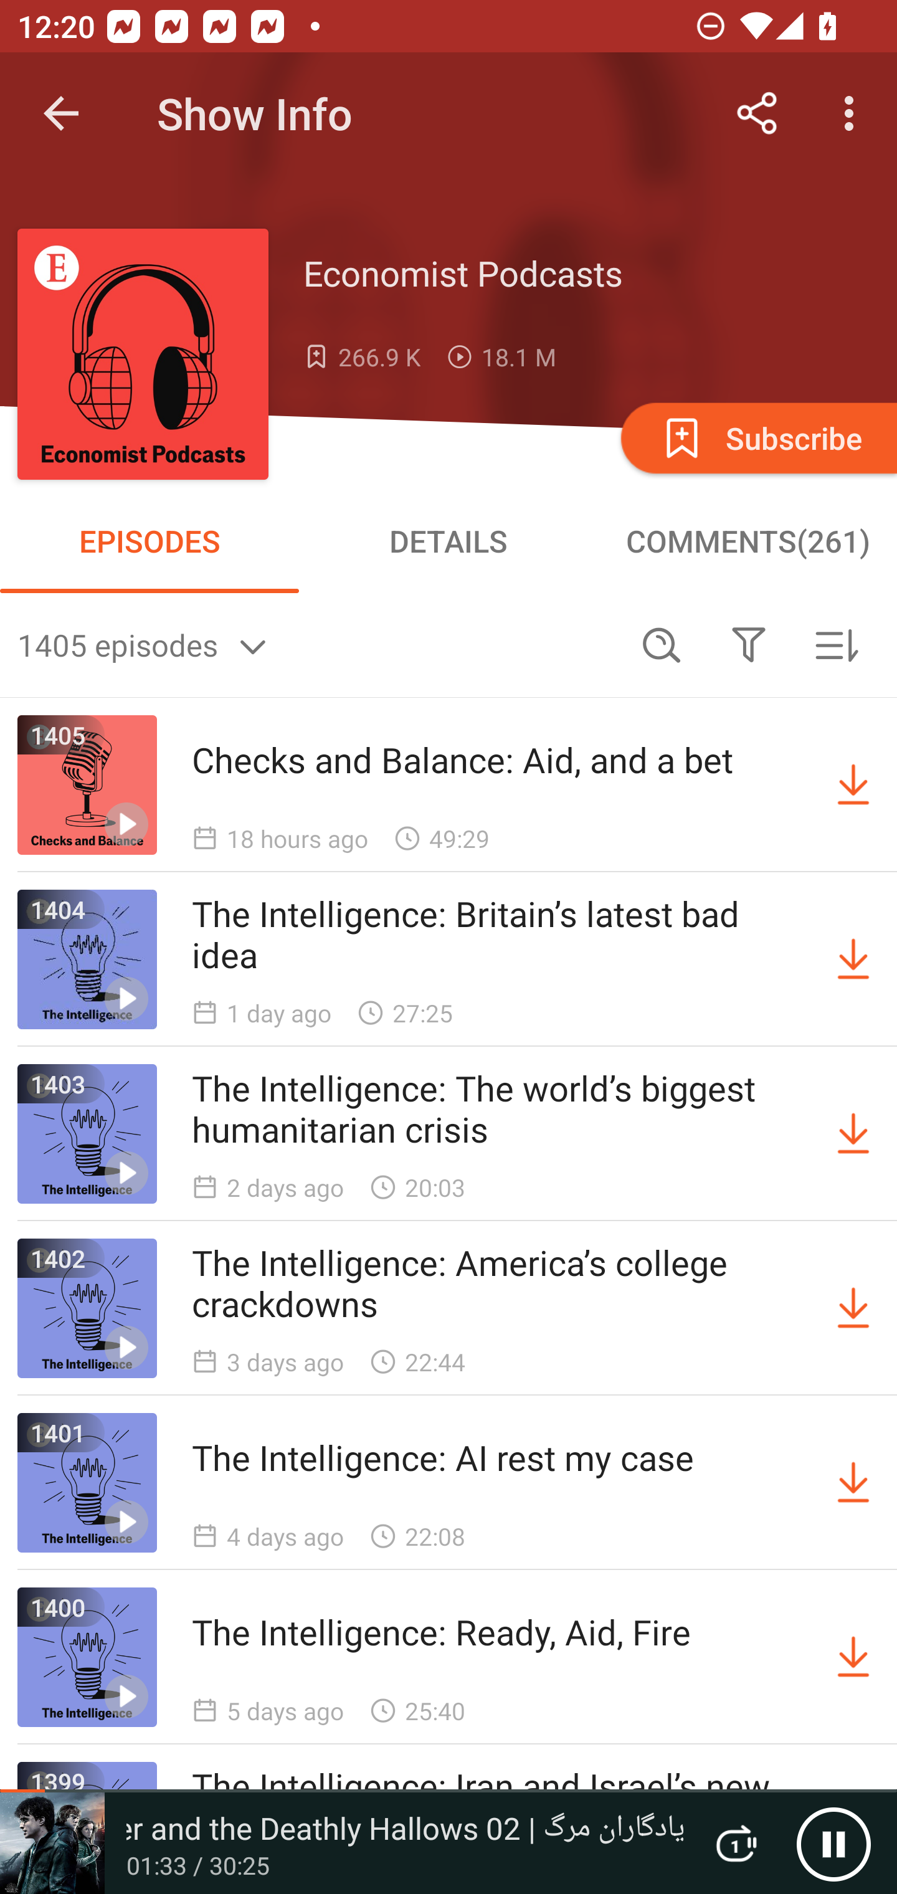 This screenshot has height=1894, width=897. I want to click on Download, so click(853, 1308).